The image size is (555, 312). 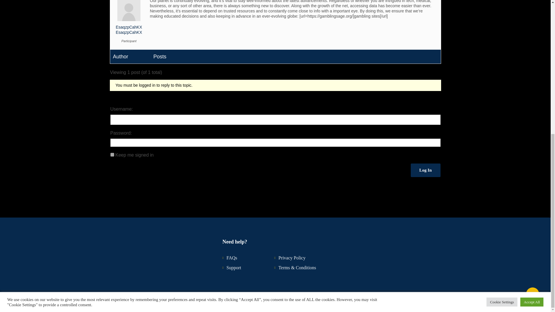 What do you see at coordinates (532, 69) in the screenshot?
I see `Accept All` at bounding box center [532, 69].